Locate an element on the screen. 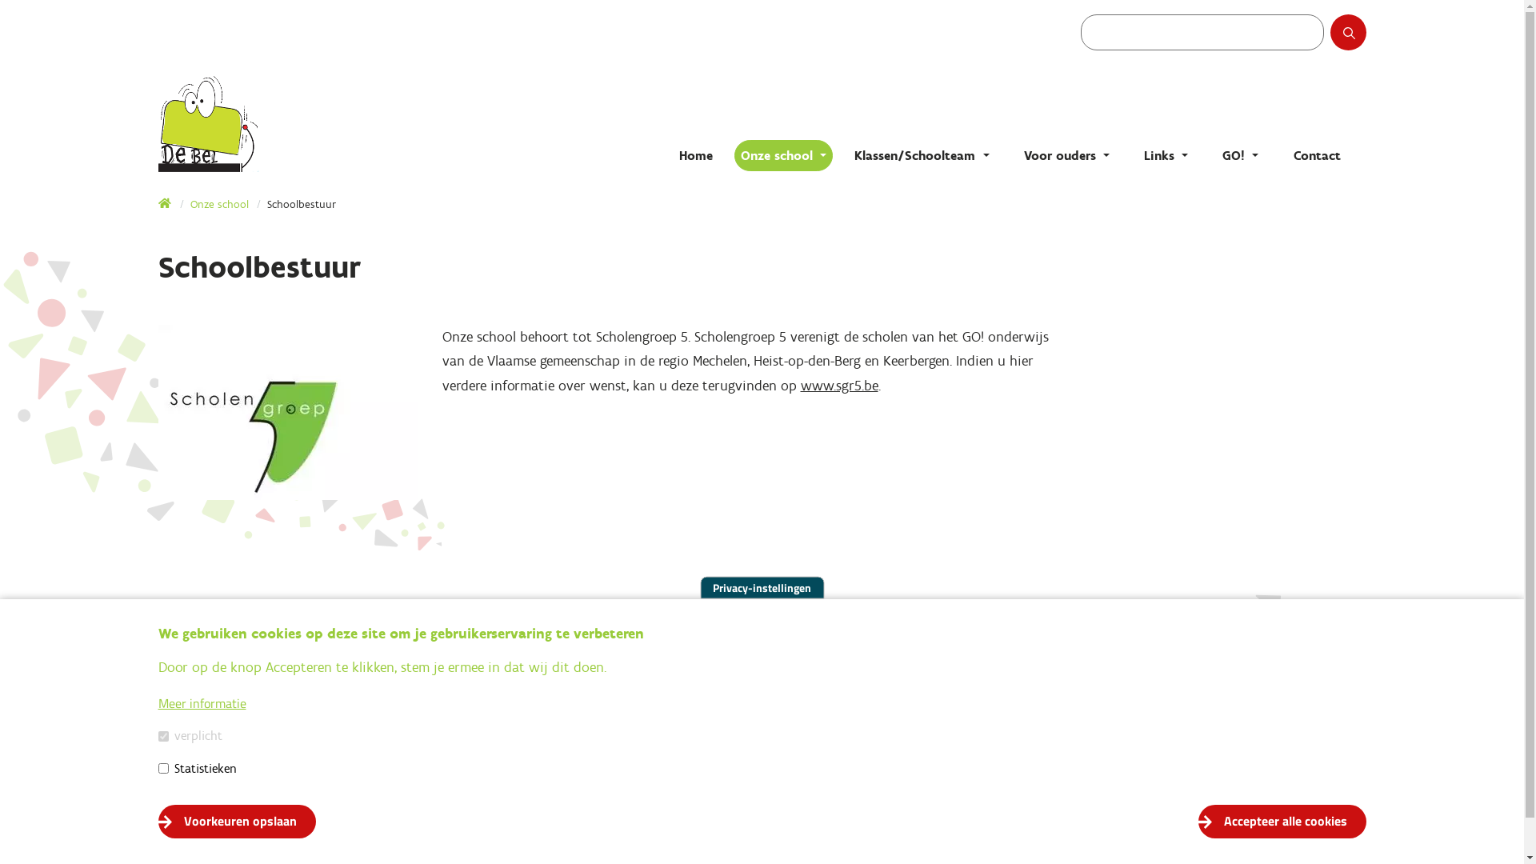 The height and width of the screenshot is (864, 1536). Naar de inhoud is located at coordinates (0, 0).